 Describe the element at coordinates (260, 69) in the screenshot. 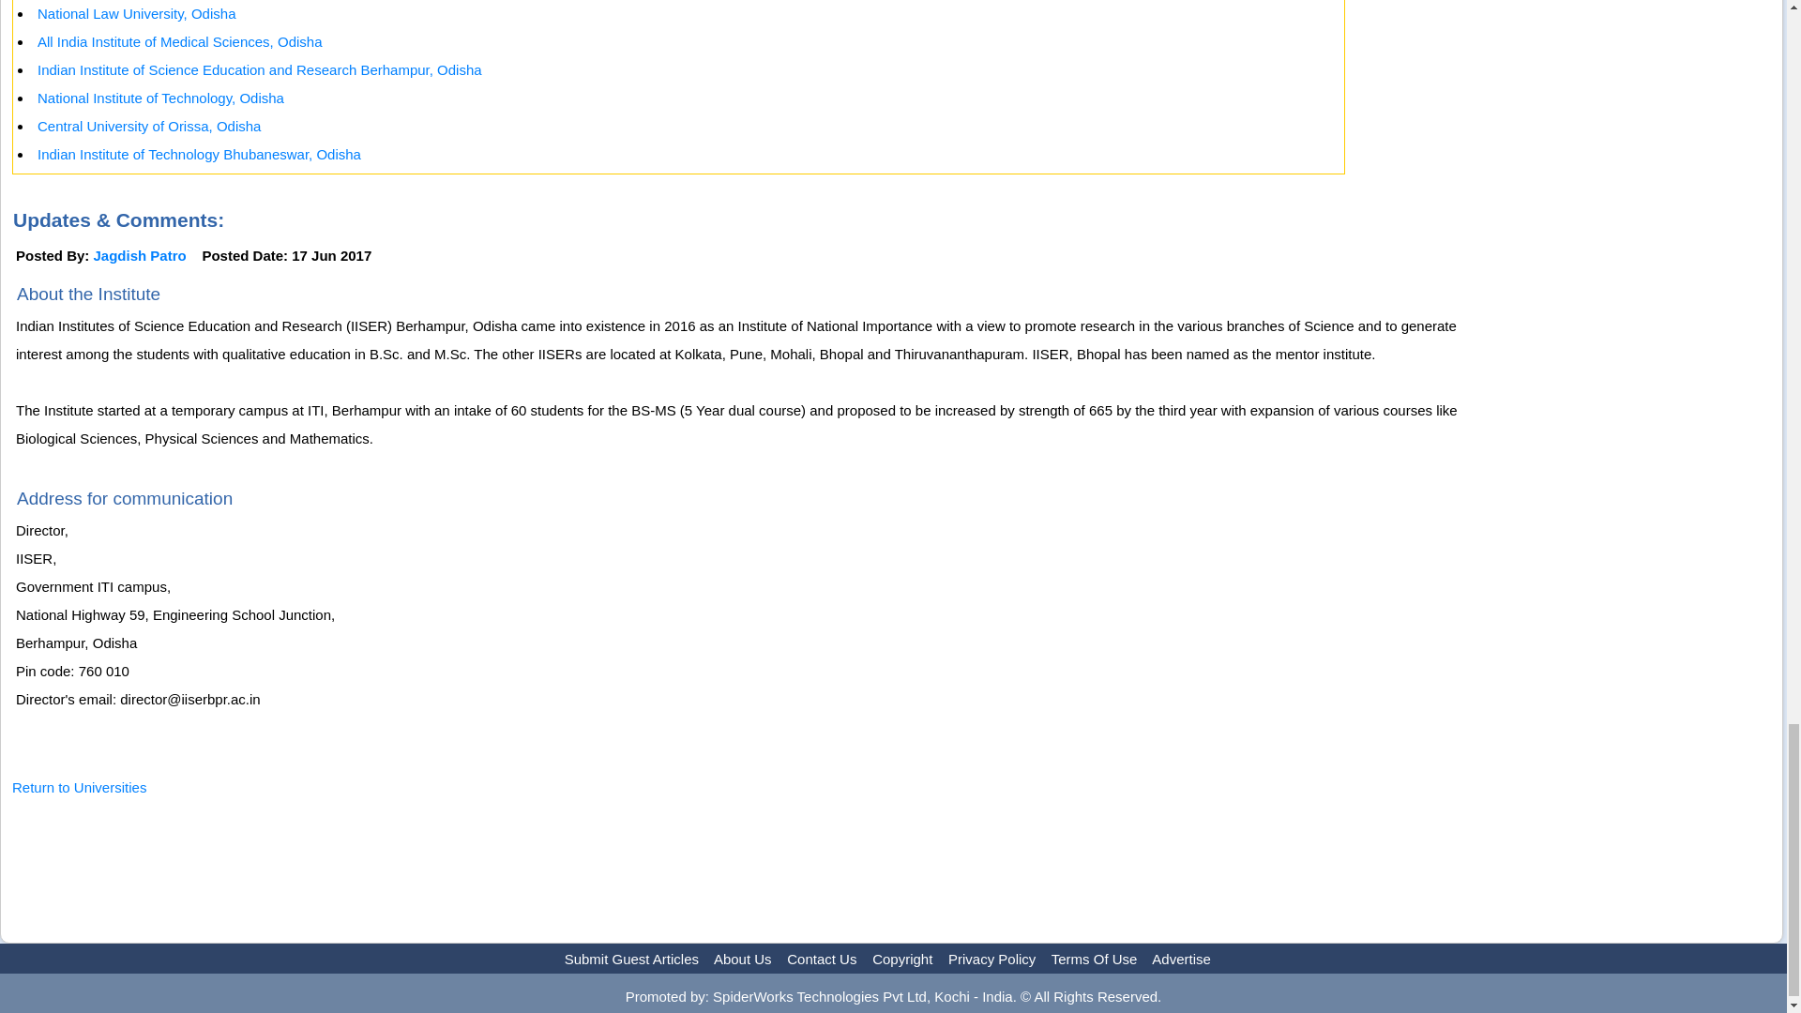

I see `Indian Institute of Science Education and Research Berhampur` at that location.